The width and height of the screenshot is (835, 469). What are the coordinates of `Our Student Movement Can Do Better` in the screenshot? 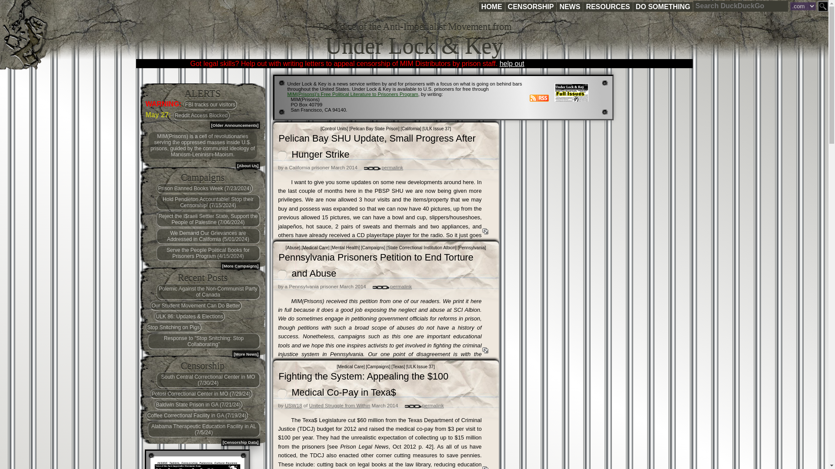 It's located at (195, 306).